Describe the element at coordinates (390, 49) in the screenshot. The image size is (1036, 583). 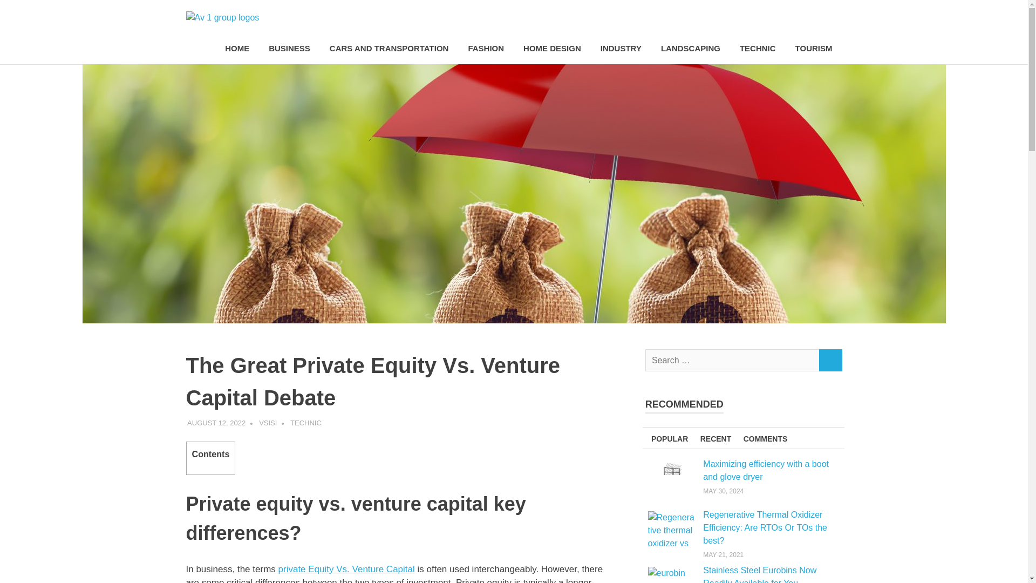
I see `CARS AND TRANSPORTATION` at that location.